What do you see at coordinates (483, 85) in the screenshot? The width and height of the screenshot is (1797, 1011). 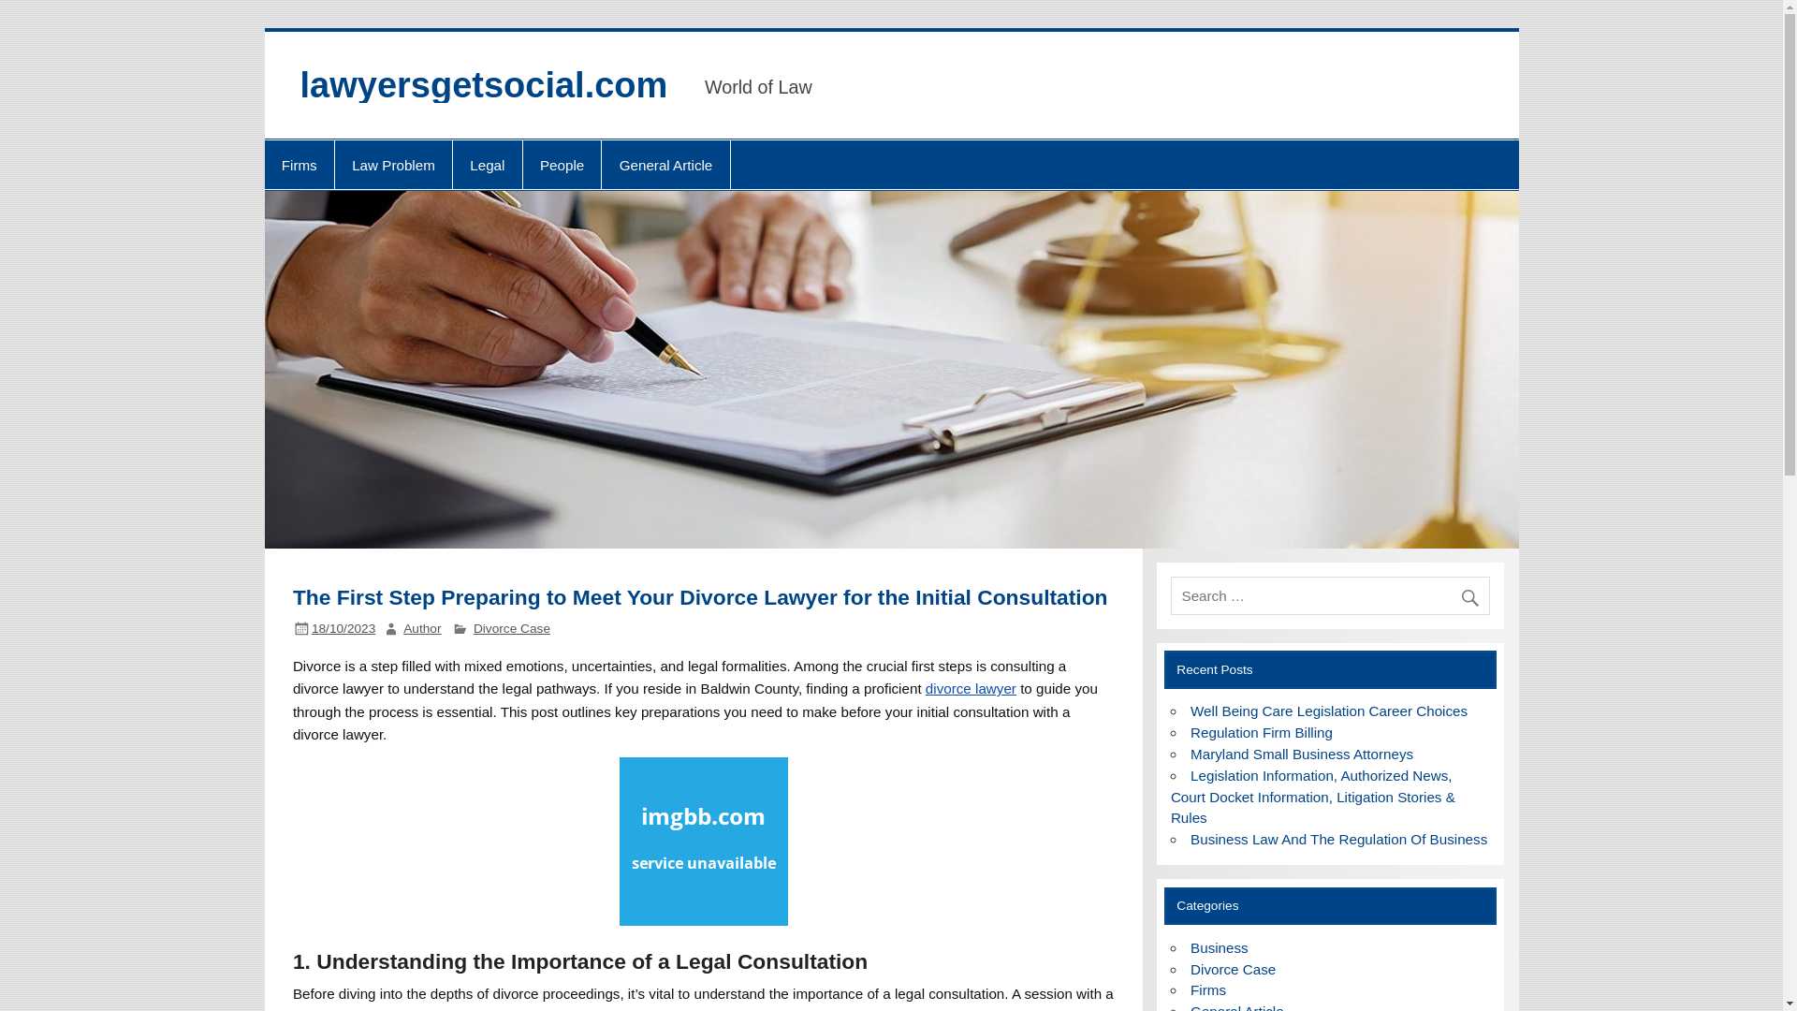 I see `lawyersgetsocial.com` at bounding box center [483, 85].